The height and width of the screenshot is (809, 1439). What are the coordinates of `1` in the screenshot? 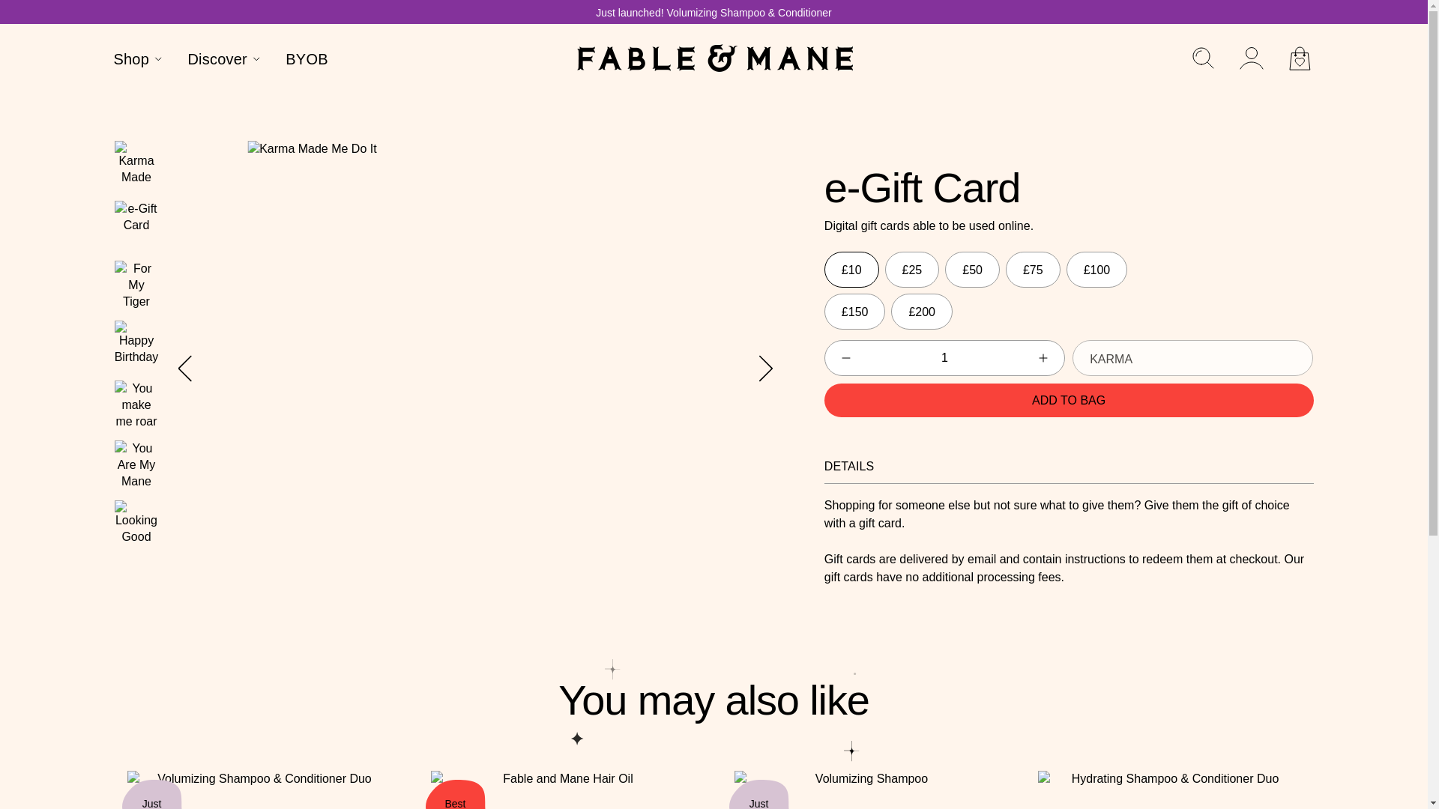 It's located at (944, 358).